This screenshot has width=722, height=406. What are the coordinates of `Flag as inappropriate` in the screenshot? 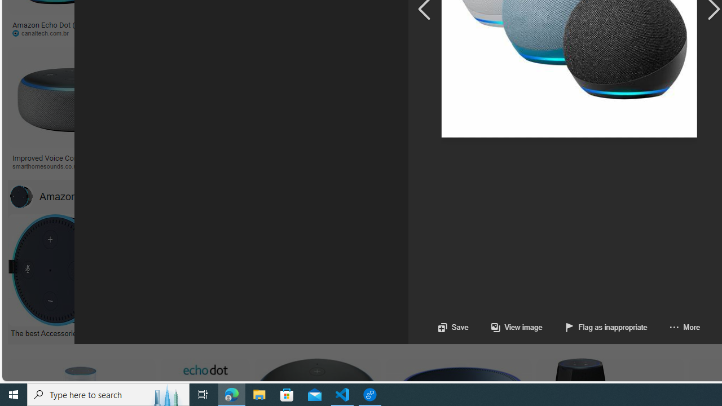 It's located at (606, 327).